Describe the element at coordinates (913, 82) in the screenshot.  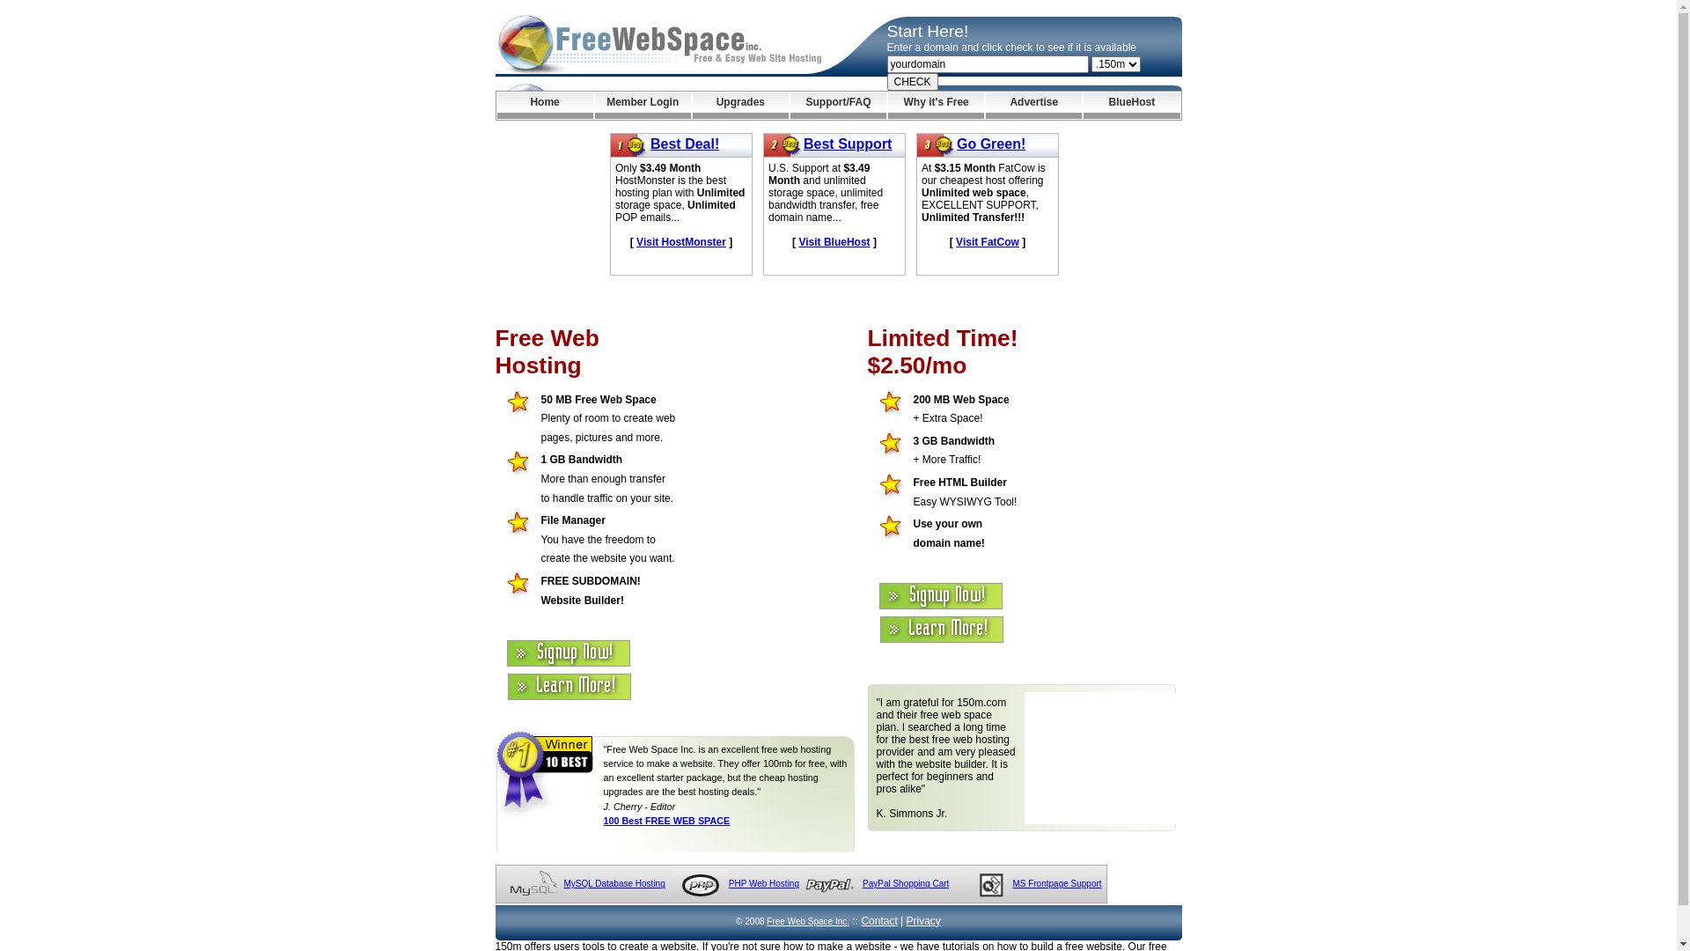
I see `CHECK` at that location.